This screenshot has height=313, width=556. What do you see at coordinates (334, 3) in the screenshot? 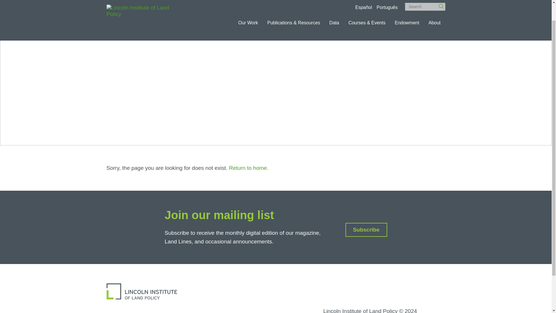
I see `Data` at bounding box center [334, 3].